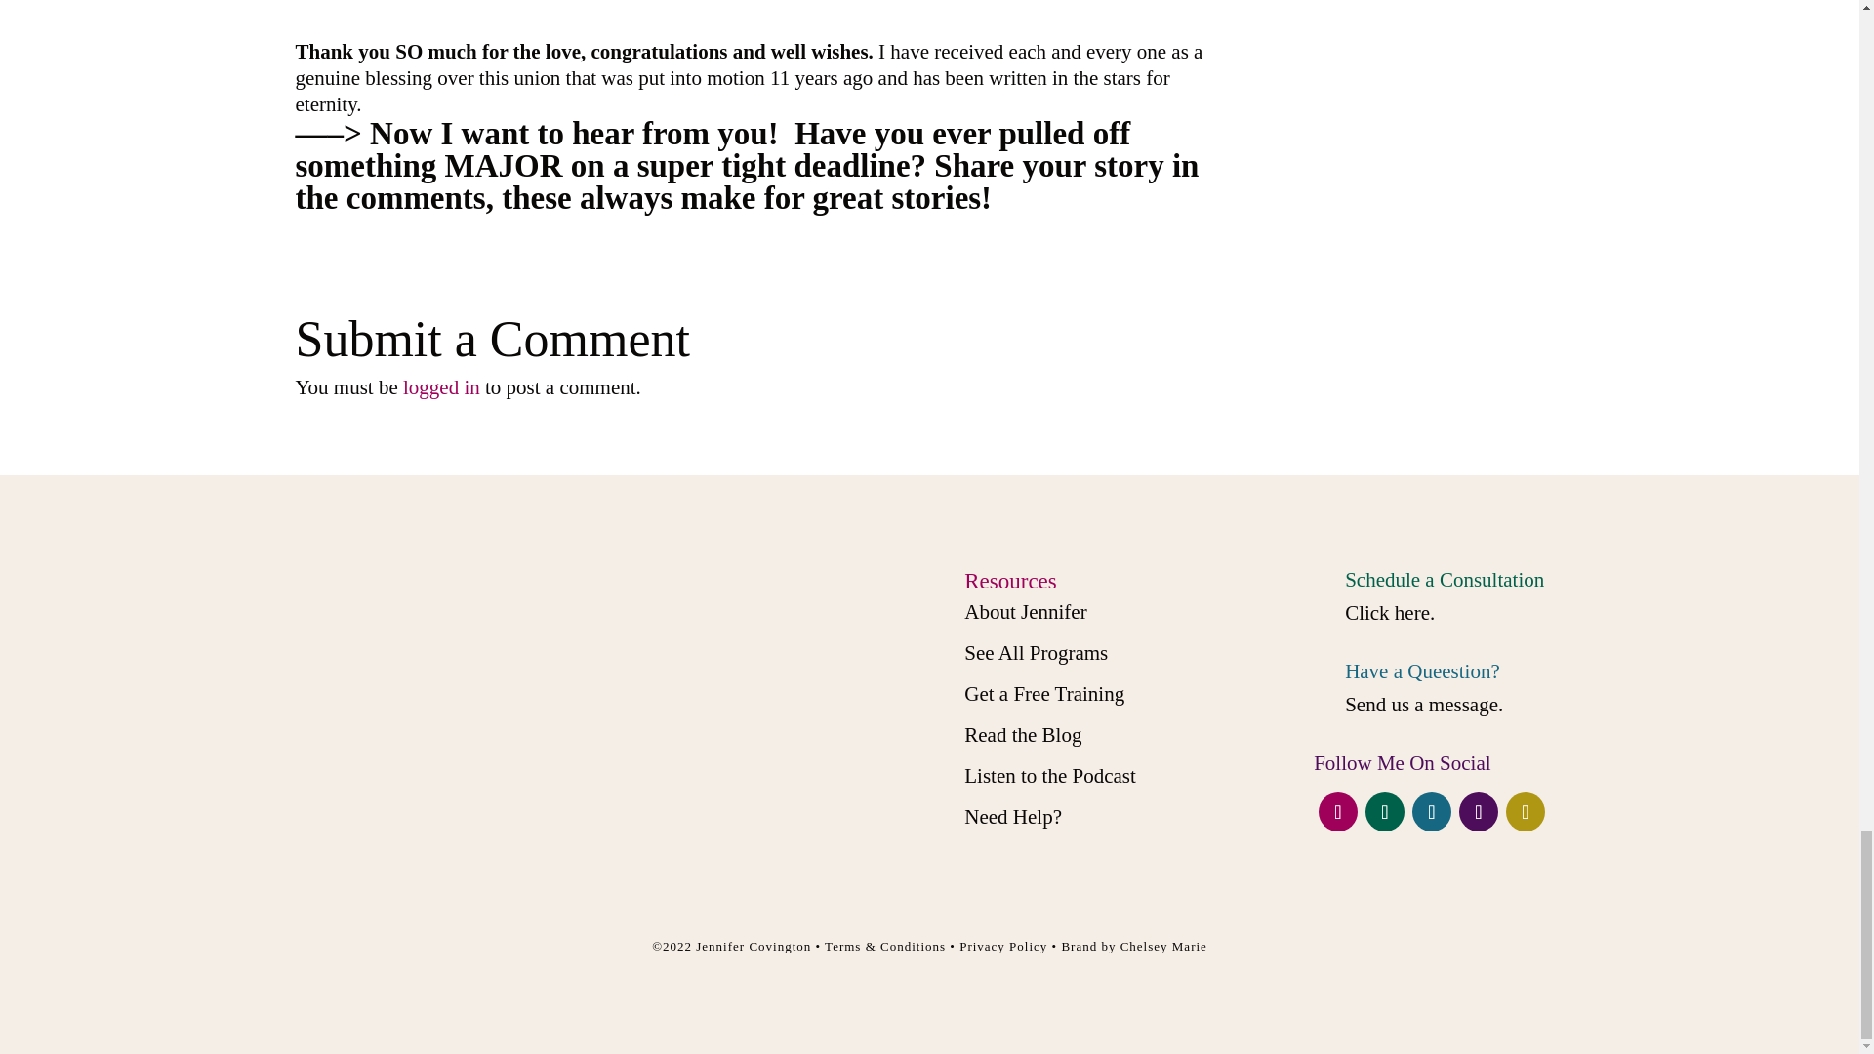 This screenshot has height=1054, width=1874. Describe the element at coordinates (1023, 734) in the screenshot. I see `Read the Blog` at that location.